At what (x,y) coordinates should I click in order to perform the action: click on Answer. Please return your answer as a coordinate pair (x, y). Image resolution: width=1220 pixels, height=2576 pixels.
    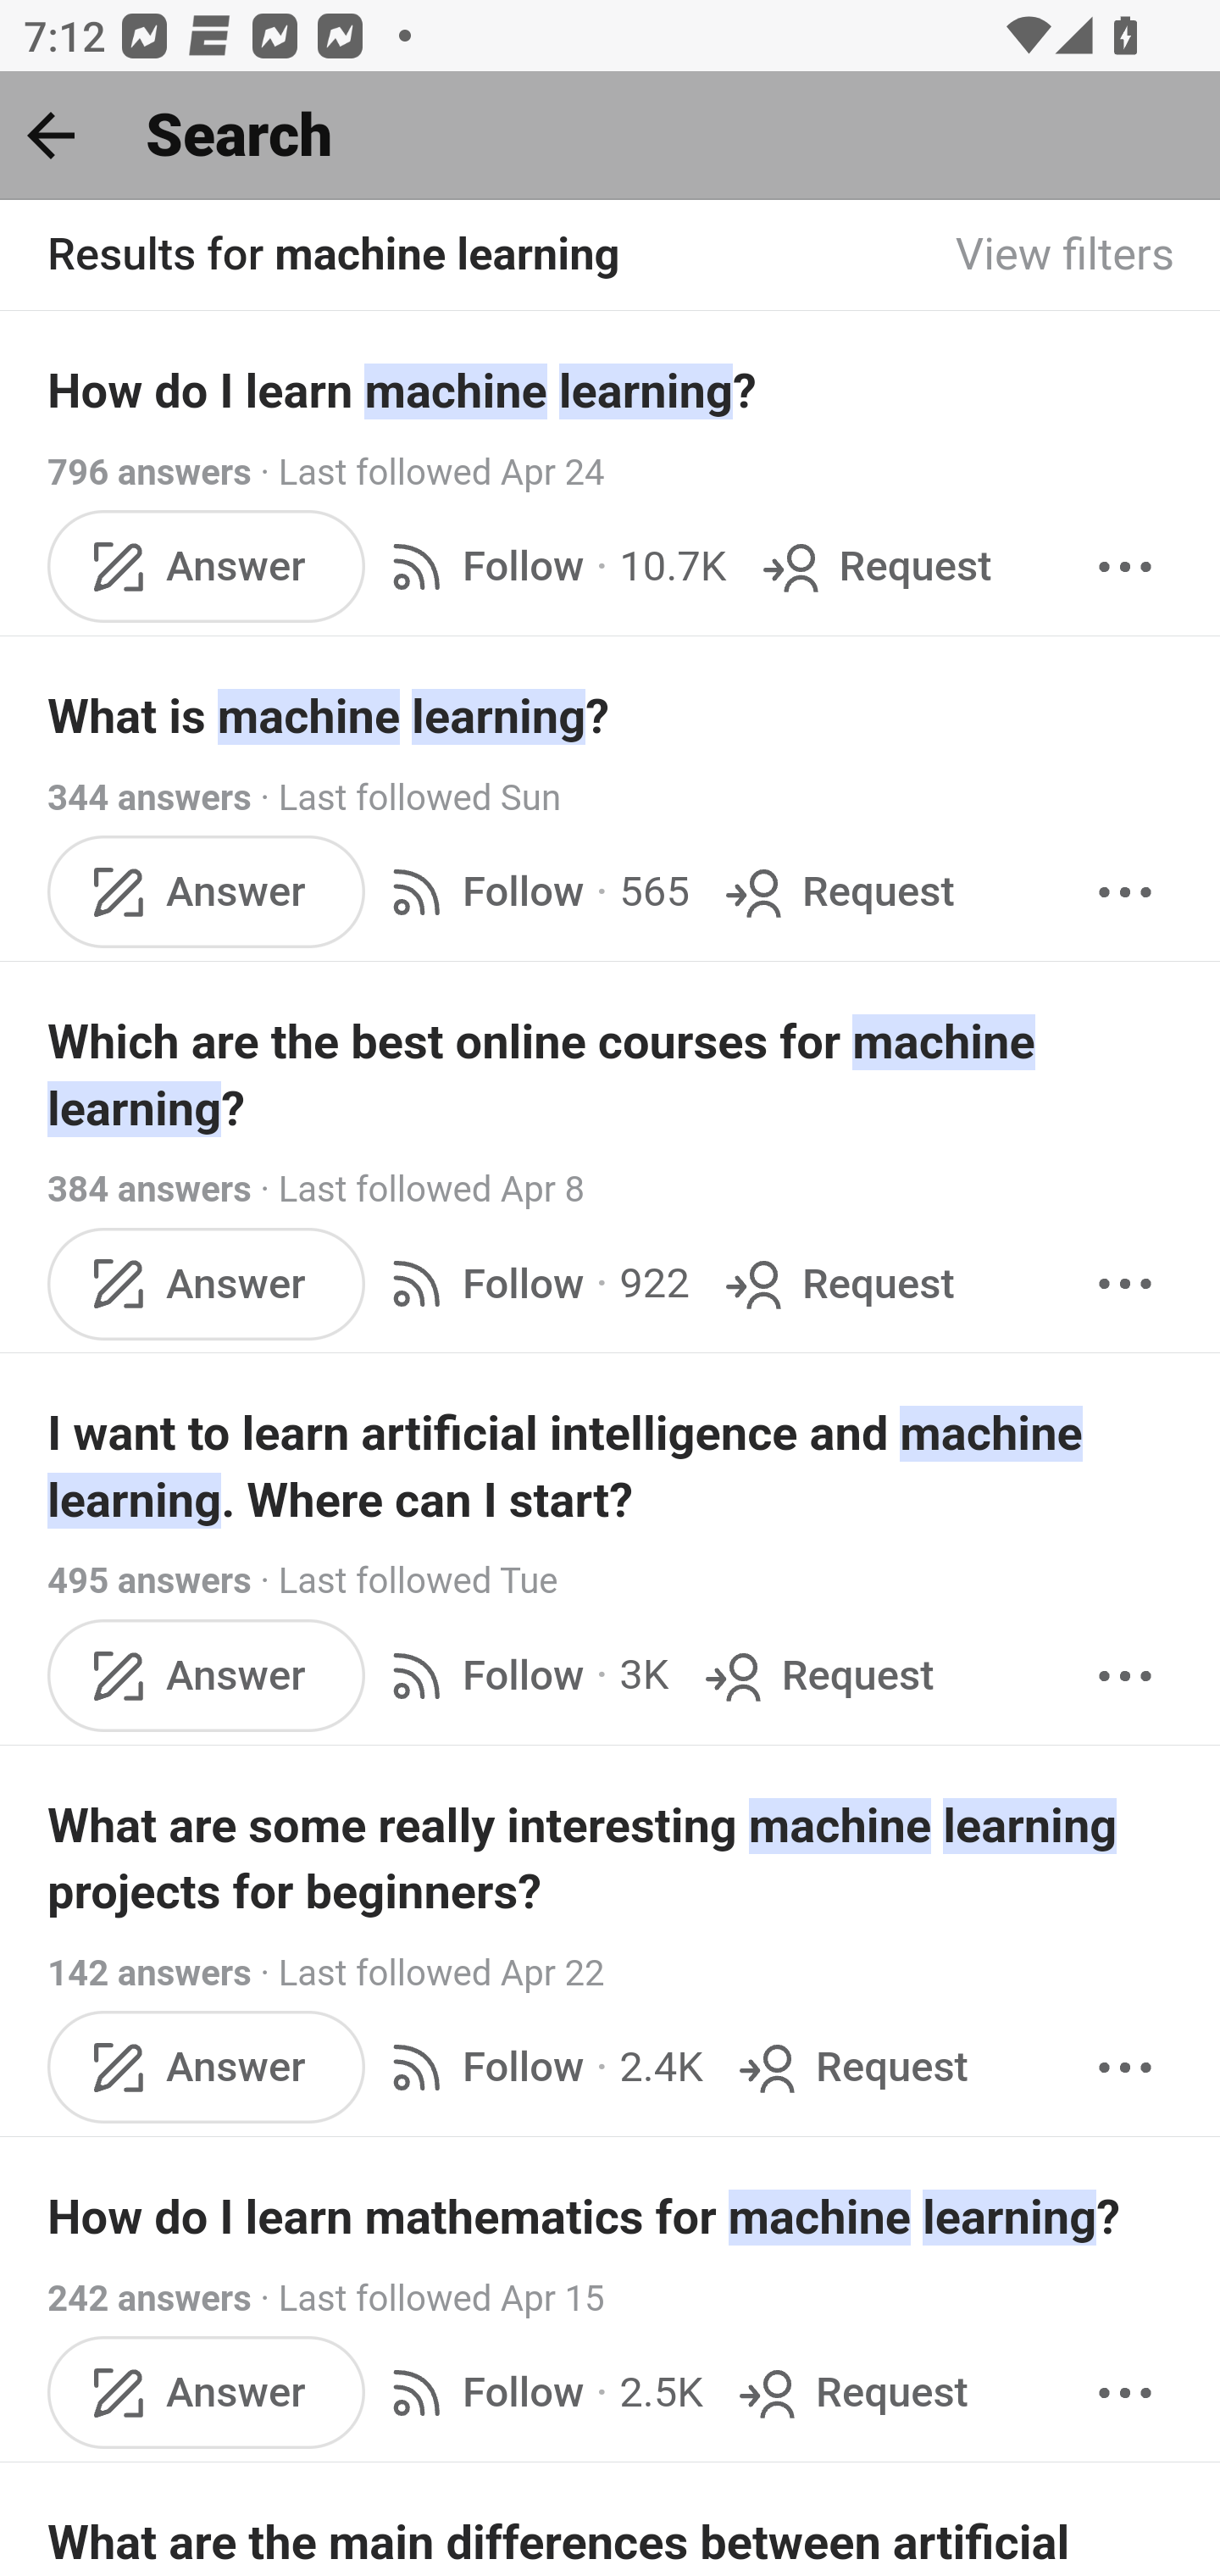
    Looking at the image, I should click on (207, 564).